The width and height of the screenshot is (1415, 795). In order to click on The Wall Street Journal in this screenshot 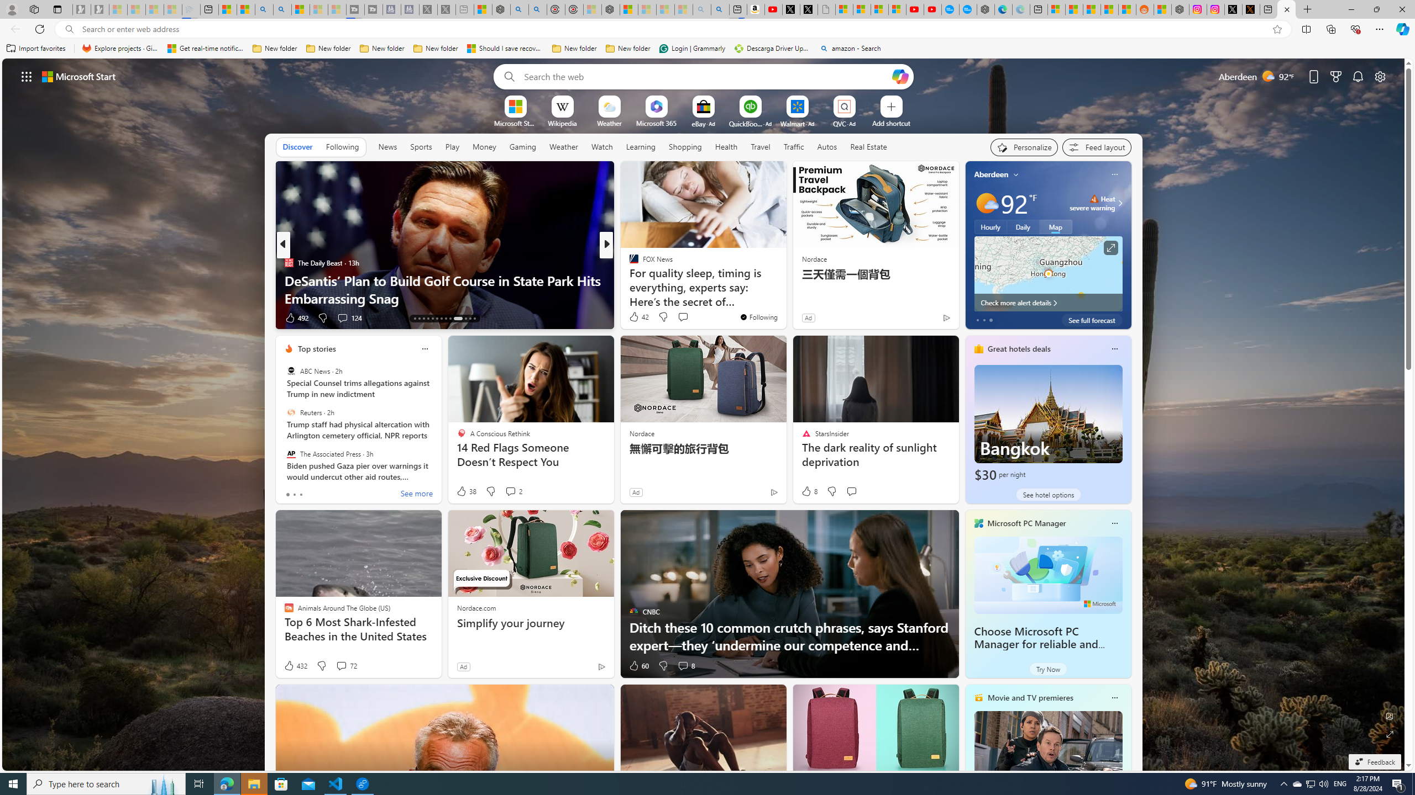, I will do `click(628, 280)`.